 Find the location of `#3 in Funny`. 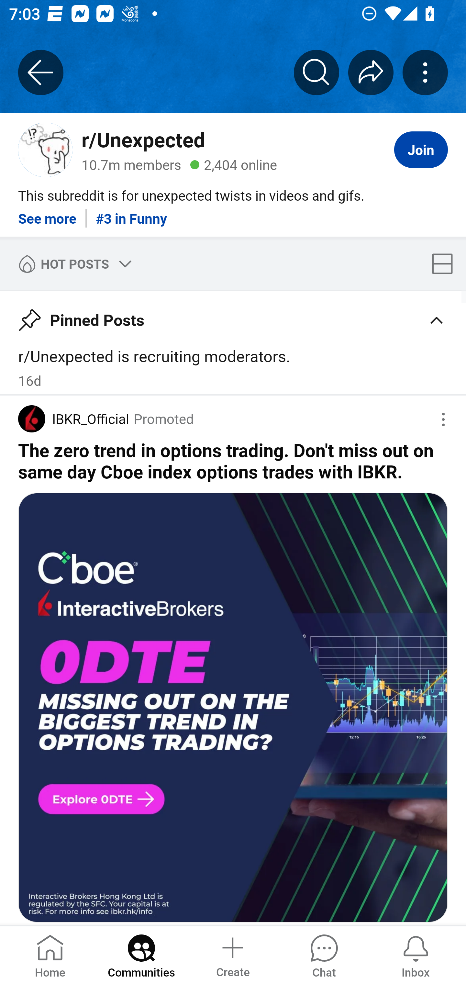

#3 in Funny is located at coordinates (131, 213).